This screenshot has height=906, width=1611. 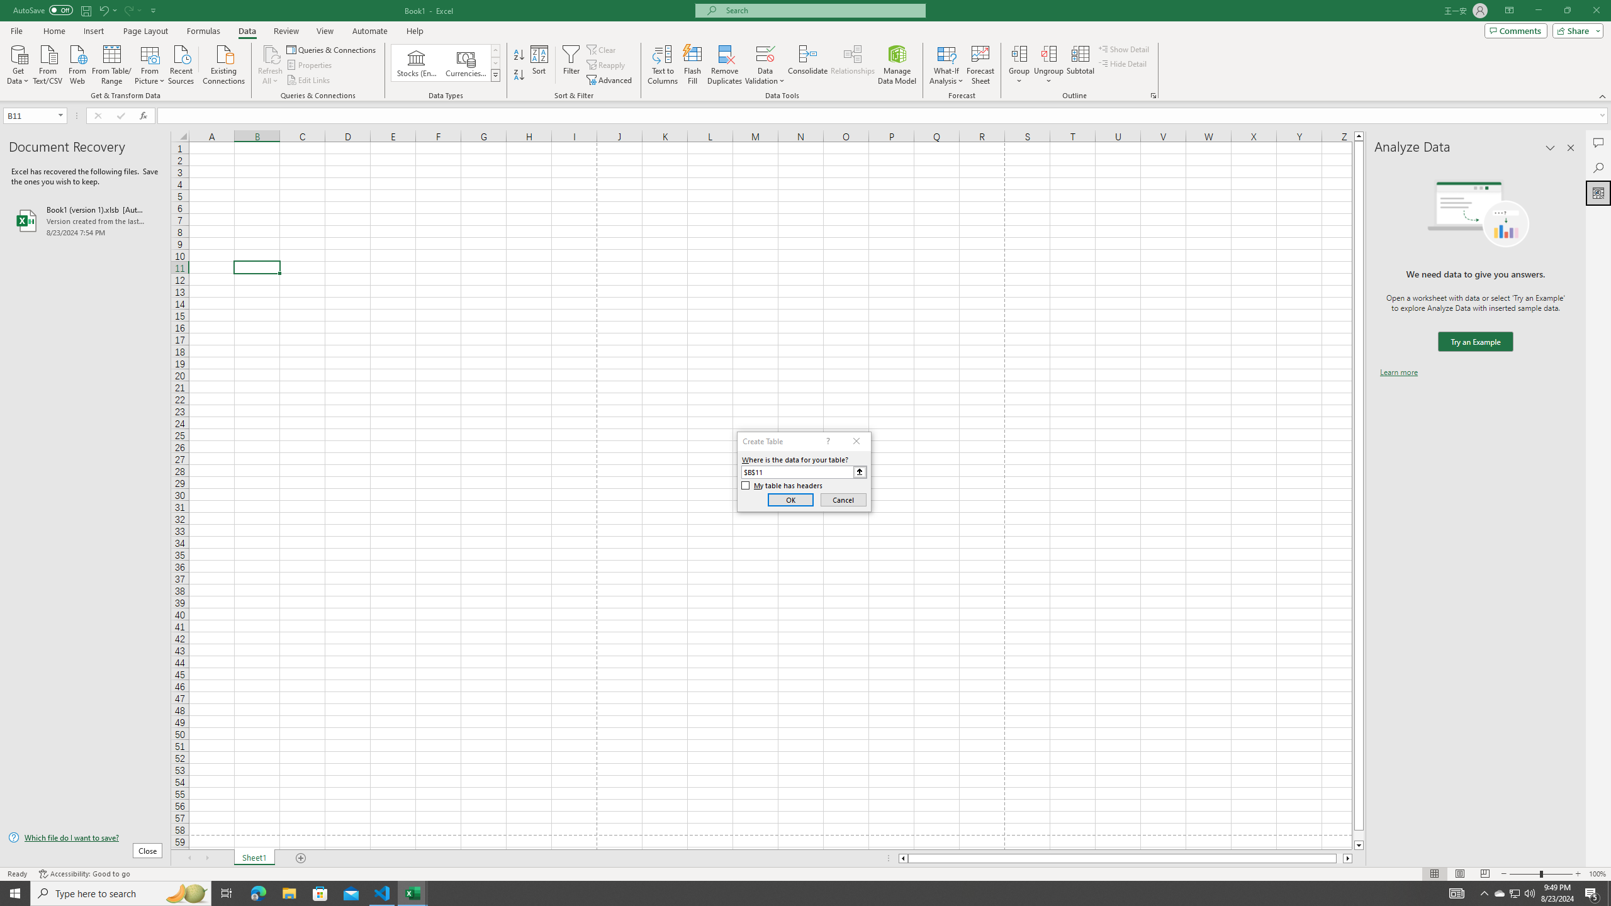 I want to click on Learn more, so click(x=1398, y=372).